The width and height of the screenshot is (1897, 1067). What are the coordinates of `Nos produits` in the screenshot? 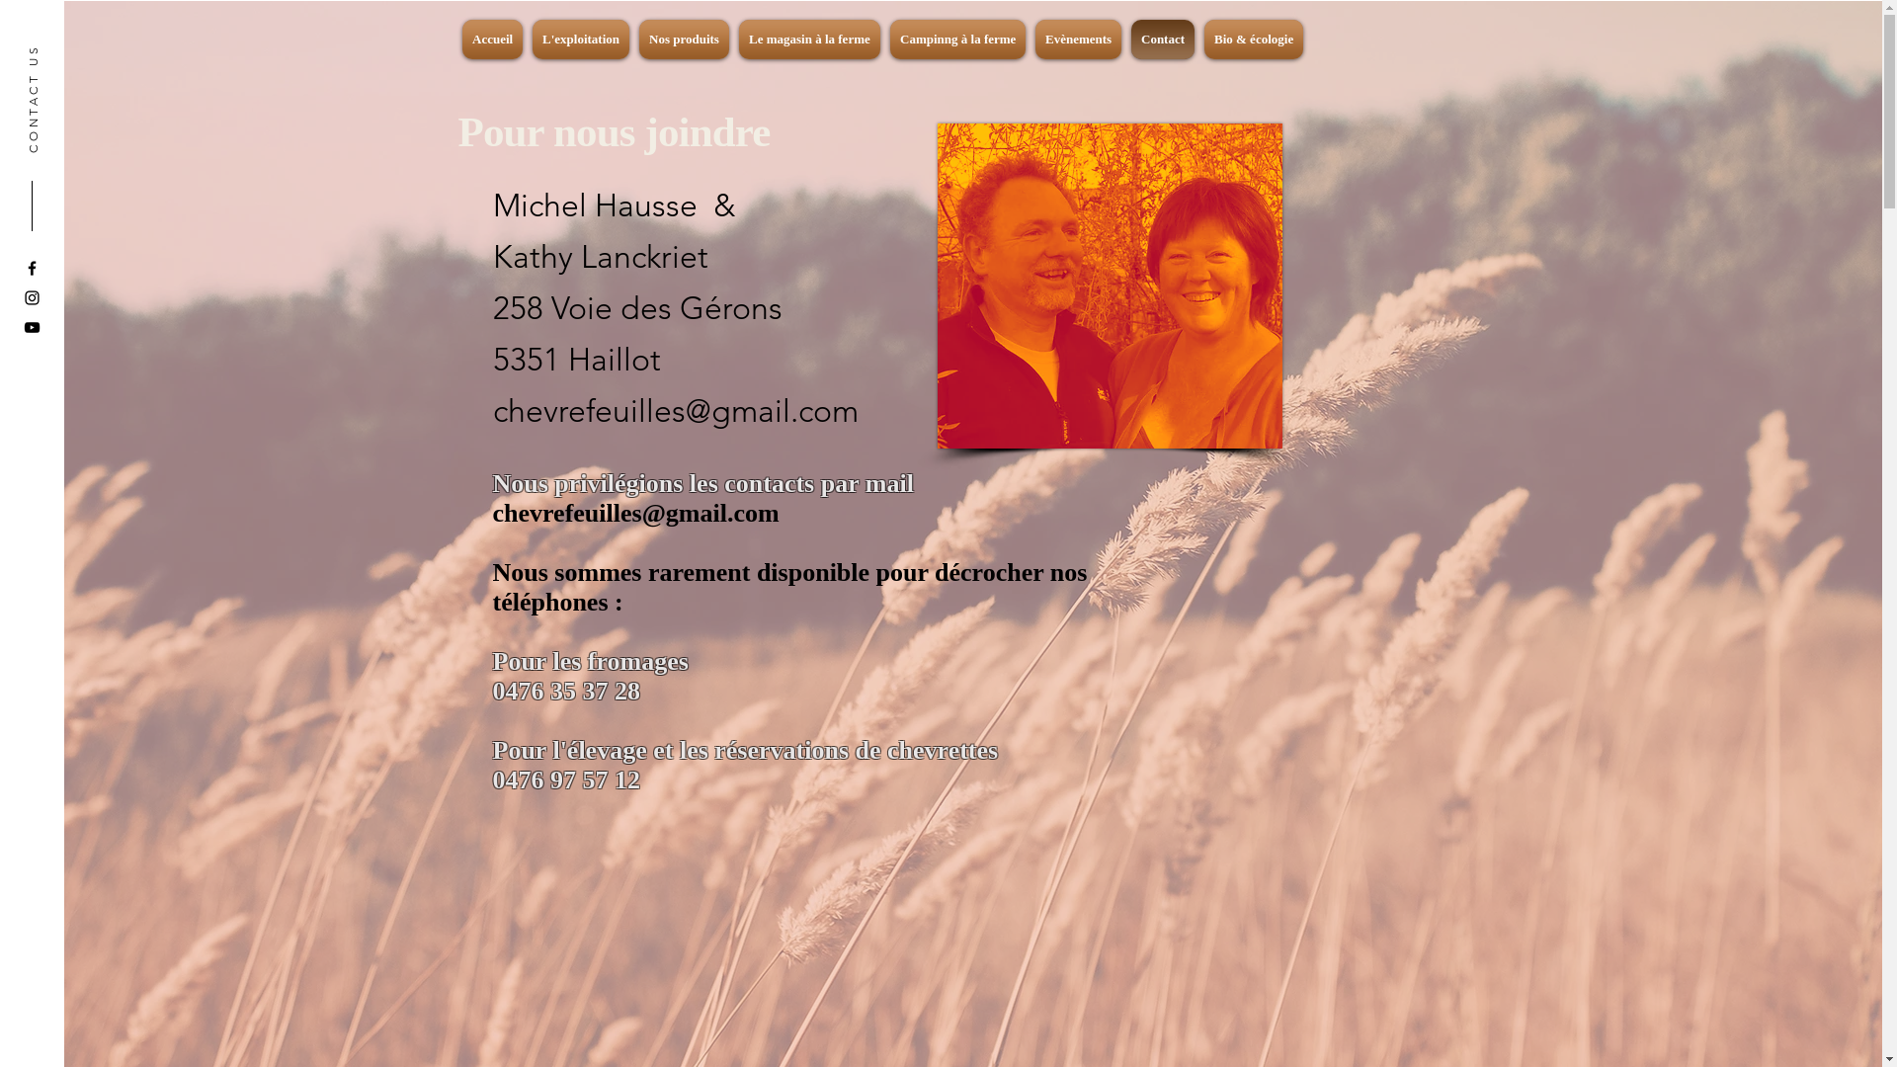 It's located at (684, 40).